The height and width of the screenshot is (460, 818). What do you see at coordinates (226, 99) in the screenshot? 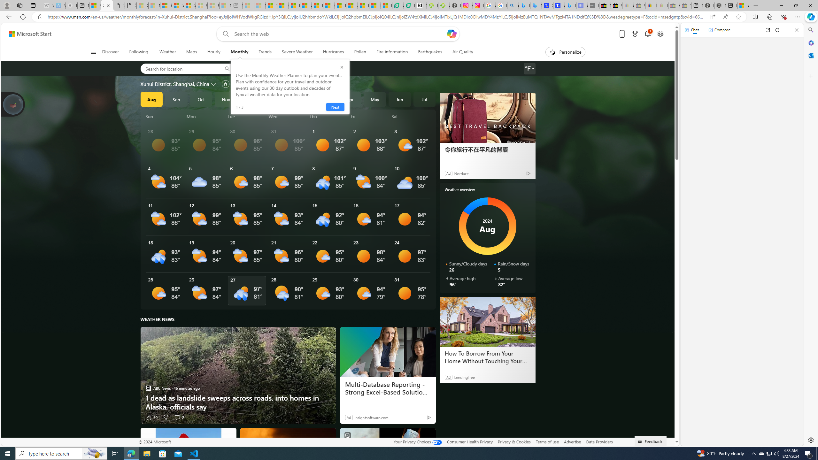
I see `Nov` at bounding box center [226, 99].